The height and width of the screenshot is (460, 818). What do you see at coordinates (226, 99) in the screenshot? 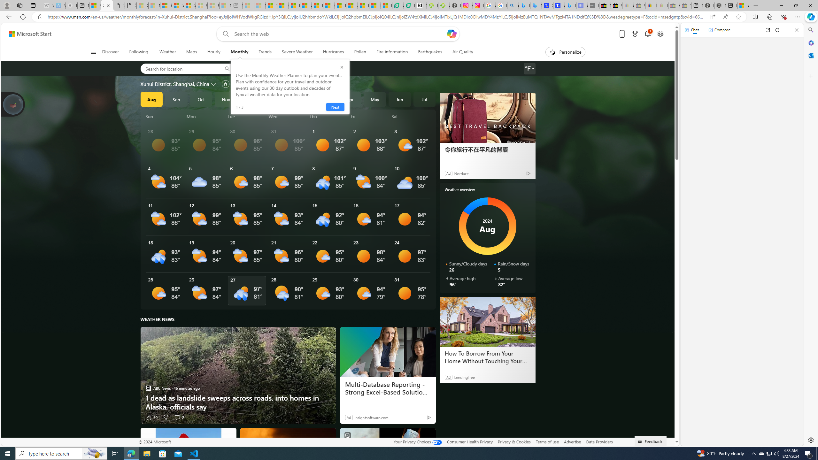
I see `Nov` at bounding box center [226, 99].